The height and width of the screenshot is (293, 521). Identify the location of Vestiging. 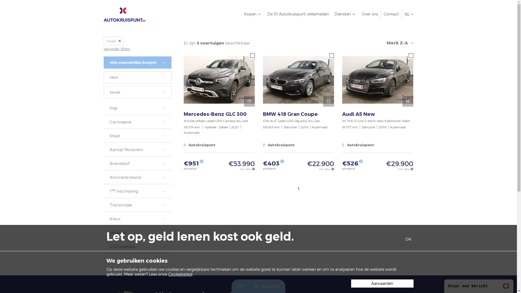
(138, 260).